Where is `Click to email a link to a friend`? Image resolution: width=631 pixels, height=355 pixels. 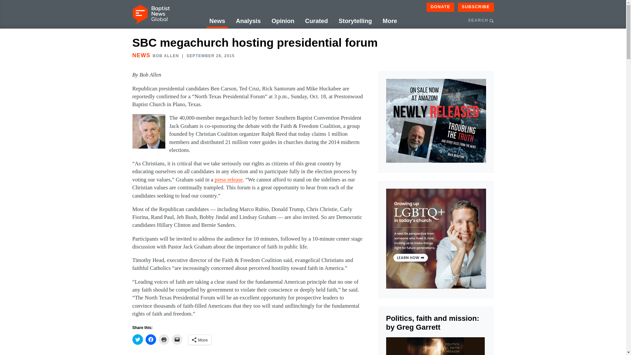 Click to email a link to a friend is located at coordinates (177, 339).